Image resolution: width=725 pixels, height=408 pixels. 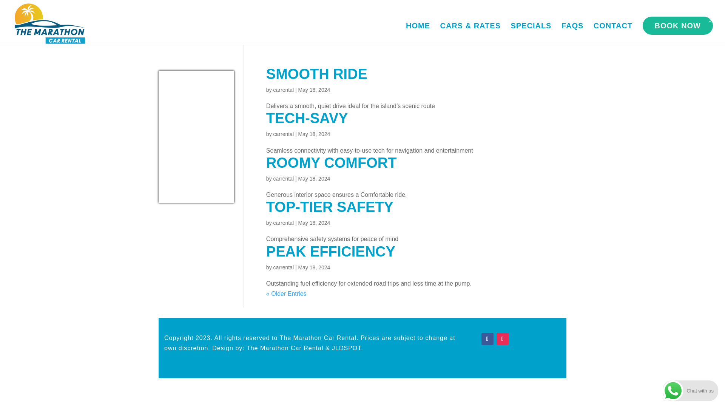 What do you see at coordinates (330, 251) in the screenshot?
I see `PEAK EFFICIENCY` at bounding box center [330, 251].